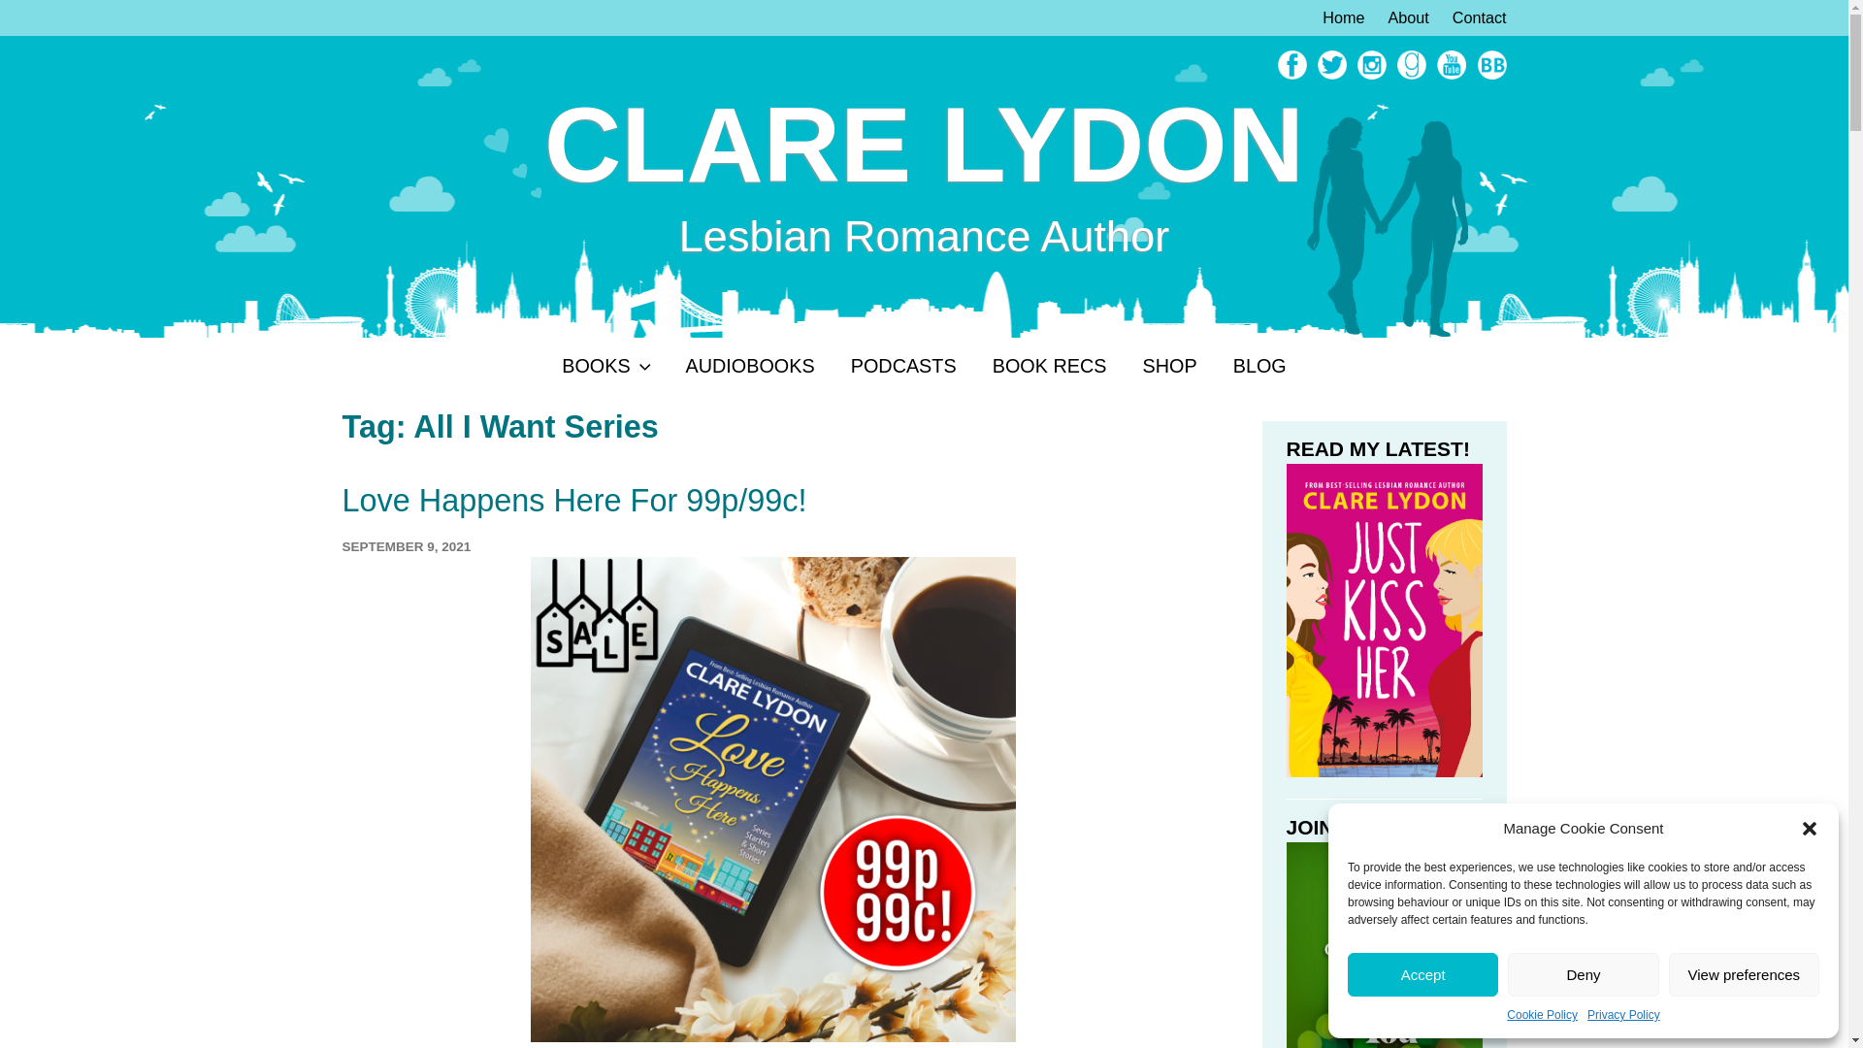  What do you see at coordinates (1582, 974) in the screenshot?
I see `Deny` at bounding box center [1582, 974].